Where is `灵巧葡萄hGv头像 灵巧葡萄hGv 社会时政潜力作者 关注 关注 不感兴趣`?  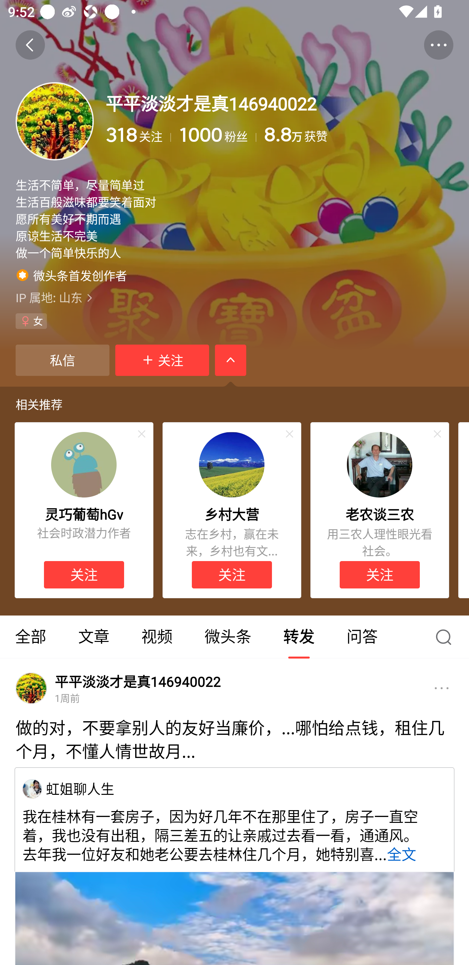 灵巧葡萄hGv头像 灵巧葡萄hGv 社会时政潜力作者 关注 关注 不感兴趣 is located at coordinates (84, 511).